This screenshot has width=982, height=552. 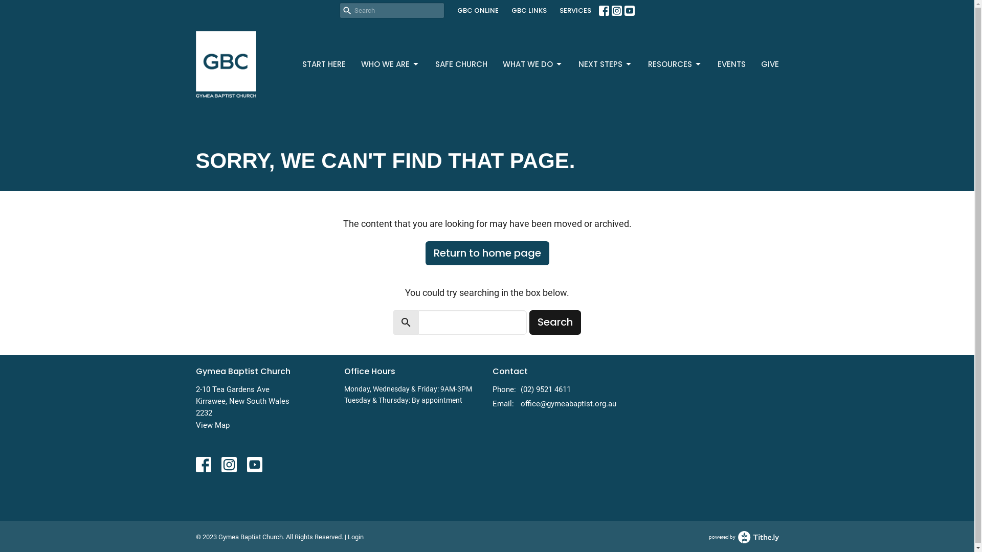 I want to click on WHO WE ARE, so click(x=391, y=64).